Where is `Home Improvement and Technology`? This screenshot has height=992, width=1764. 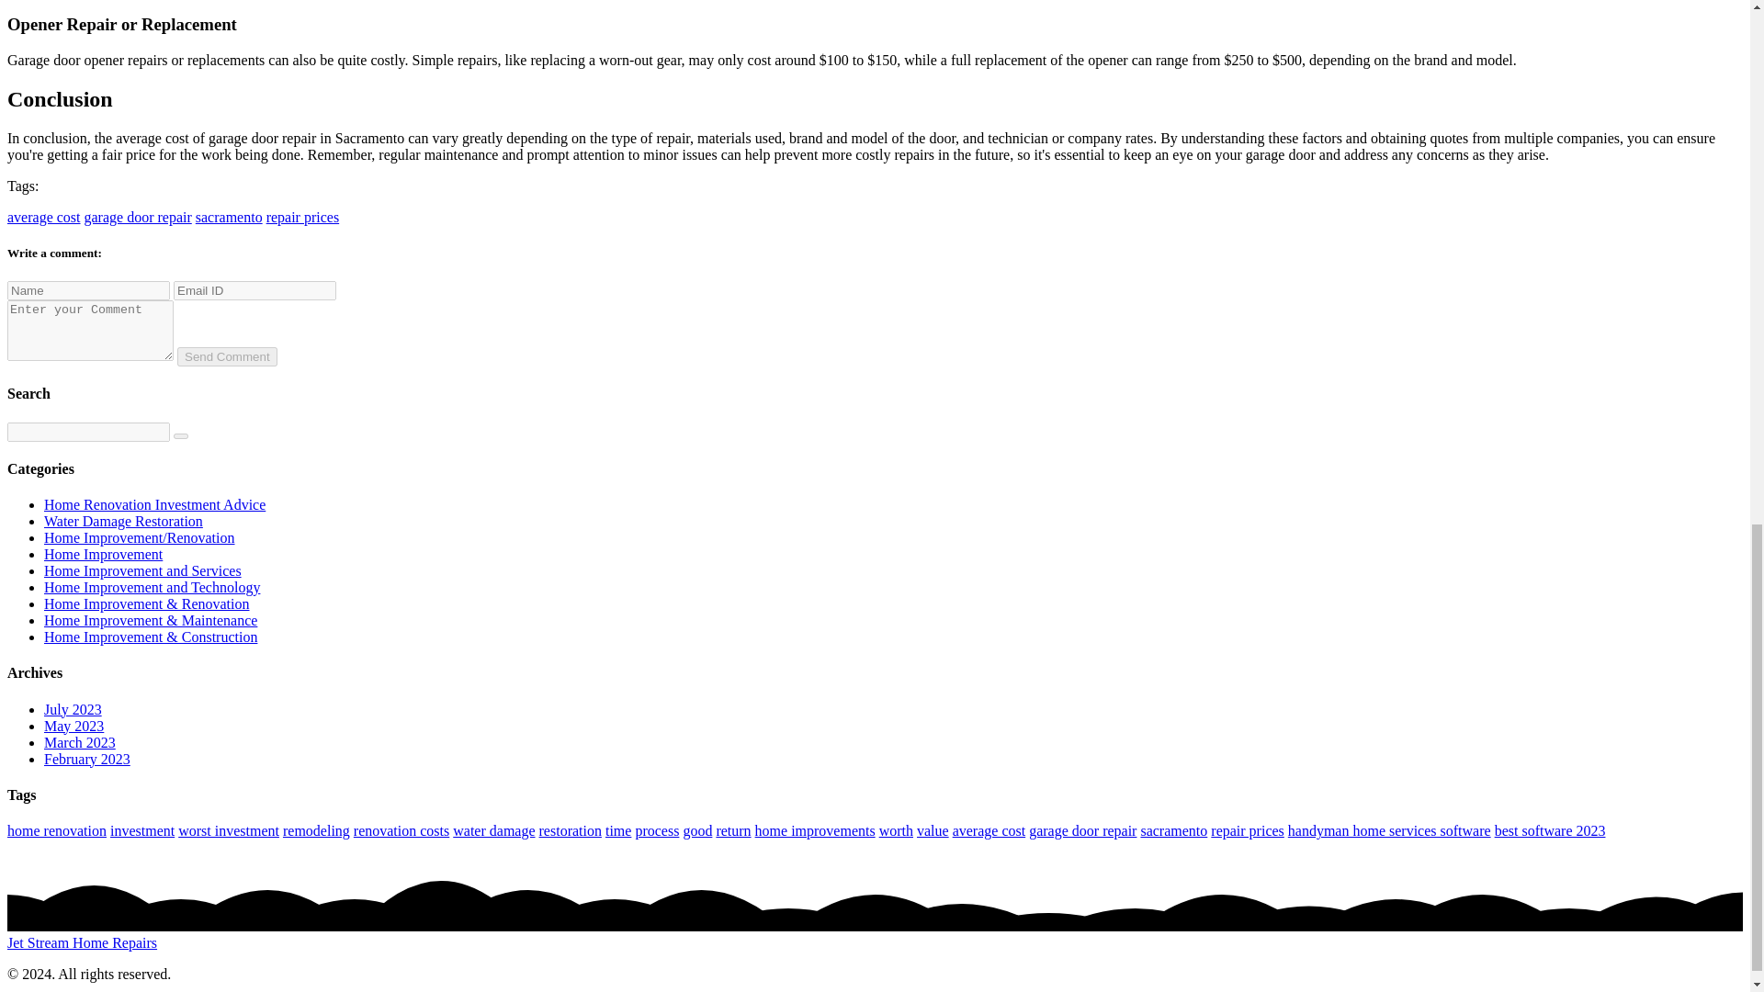
Home Improvement and Technology is located at coordinates (152, 587).